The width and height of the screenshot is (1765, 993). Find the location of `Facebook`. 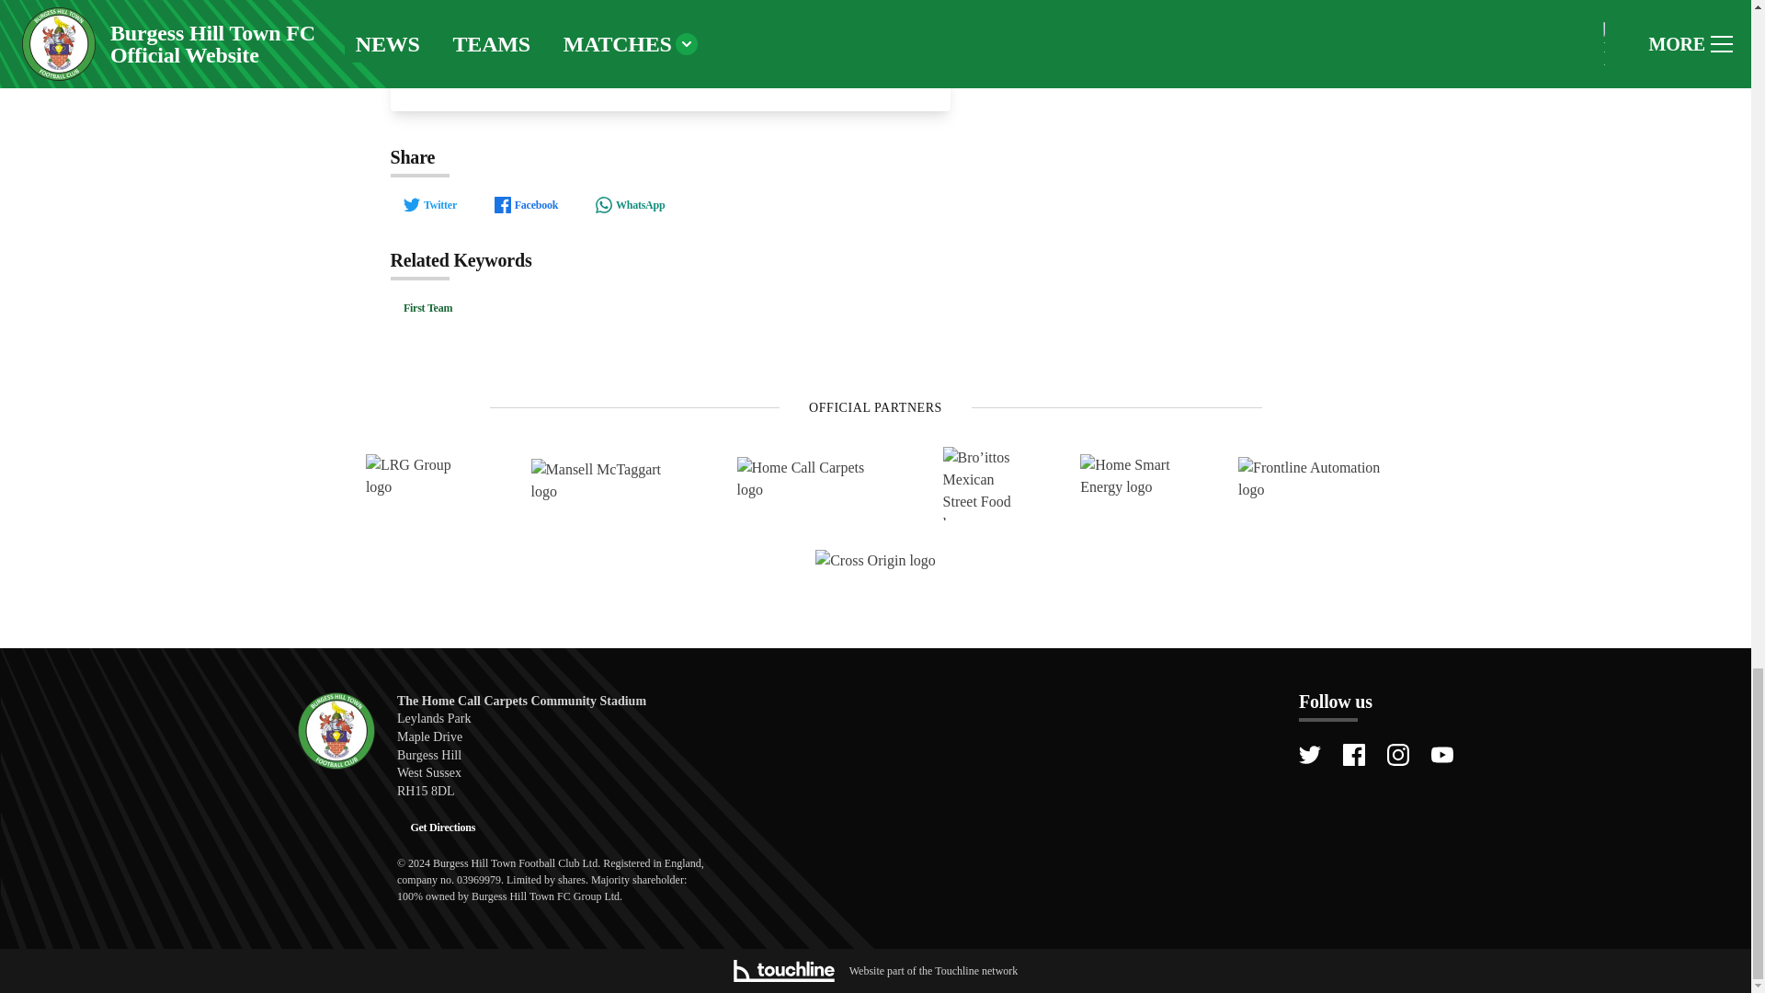

Facebook is located at coordinates (525, 204).